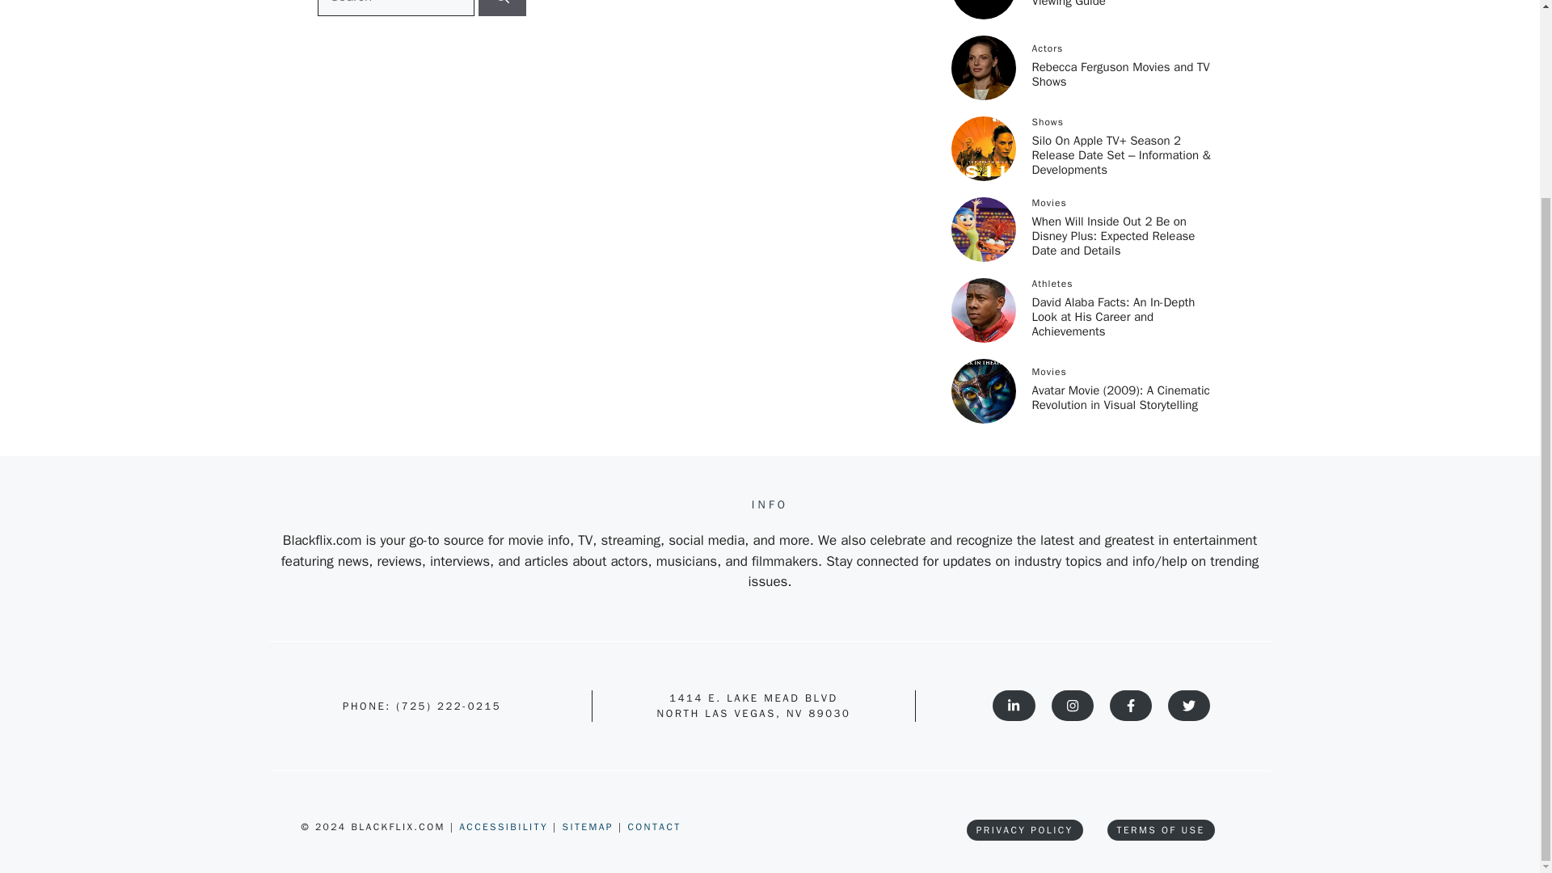  Describe the element at coordinates (506, 827) in the screenshot. I see `ACCESSIBILITY ` at that location.